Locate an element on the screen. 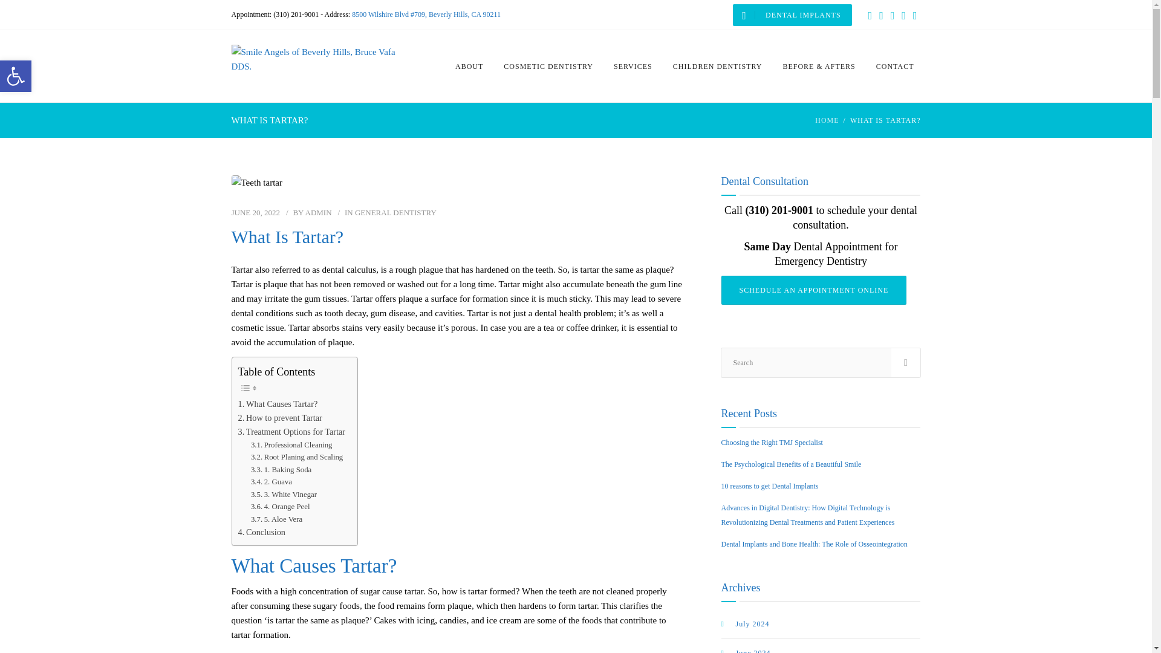  What Causes Tartar? is located at coordinates (278, 404).